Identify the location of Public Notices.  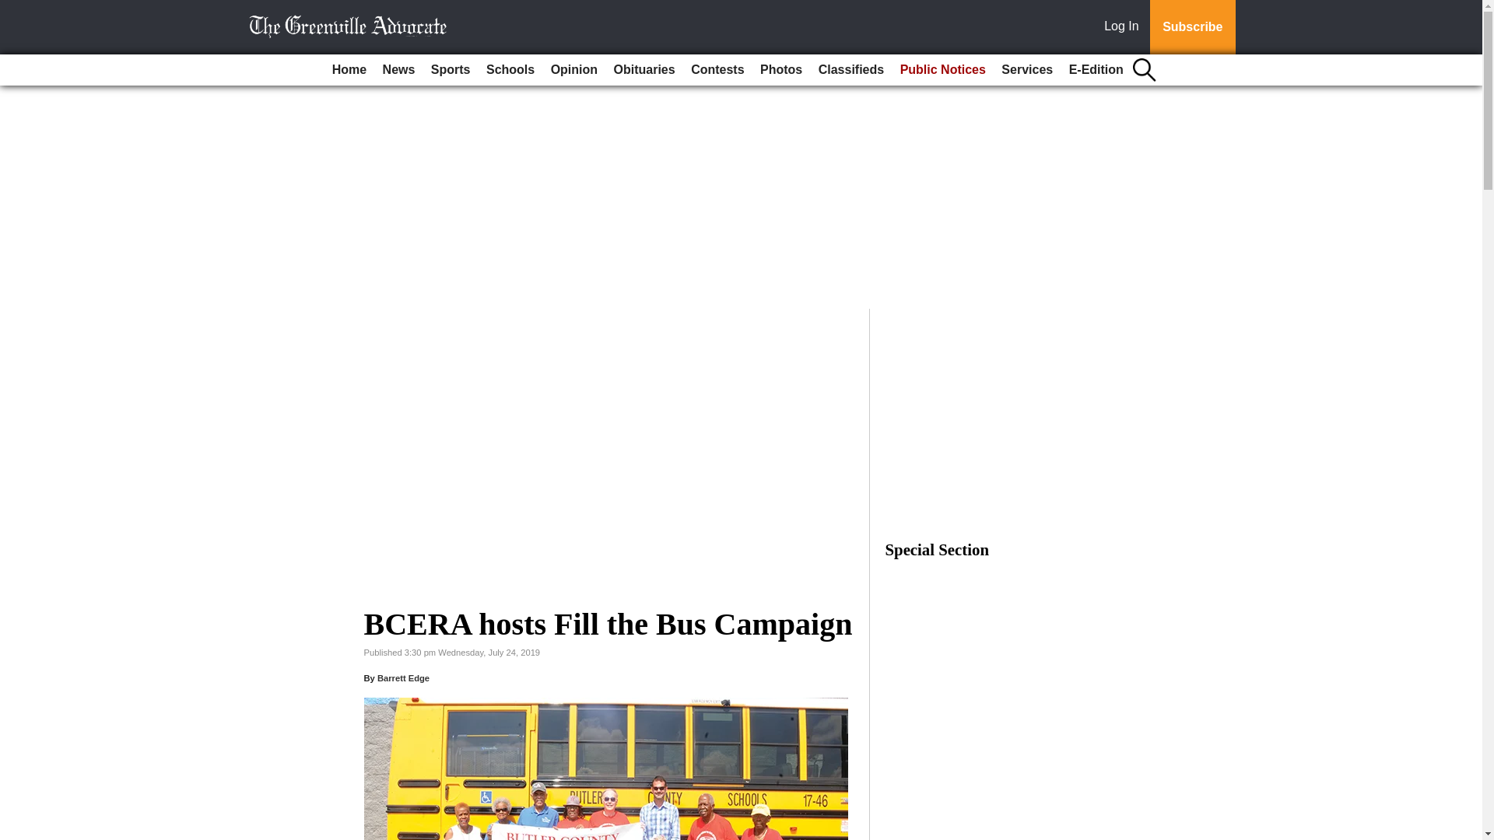
(942, 70).